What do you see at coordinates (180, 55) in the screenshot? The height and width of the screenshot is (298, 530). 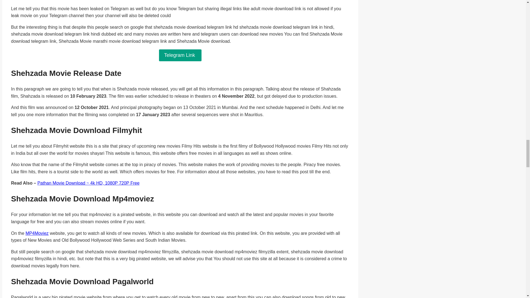 I see `Telegram Link ` at bounding box center [180, 55].